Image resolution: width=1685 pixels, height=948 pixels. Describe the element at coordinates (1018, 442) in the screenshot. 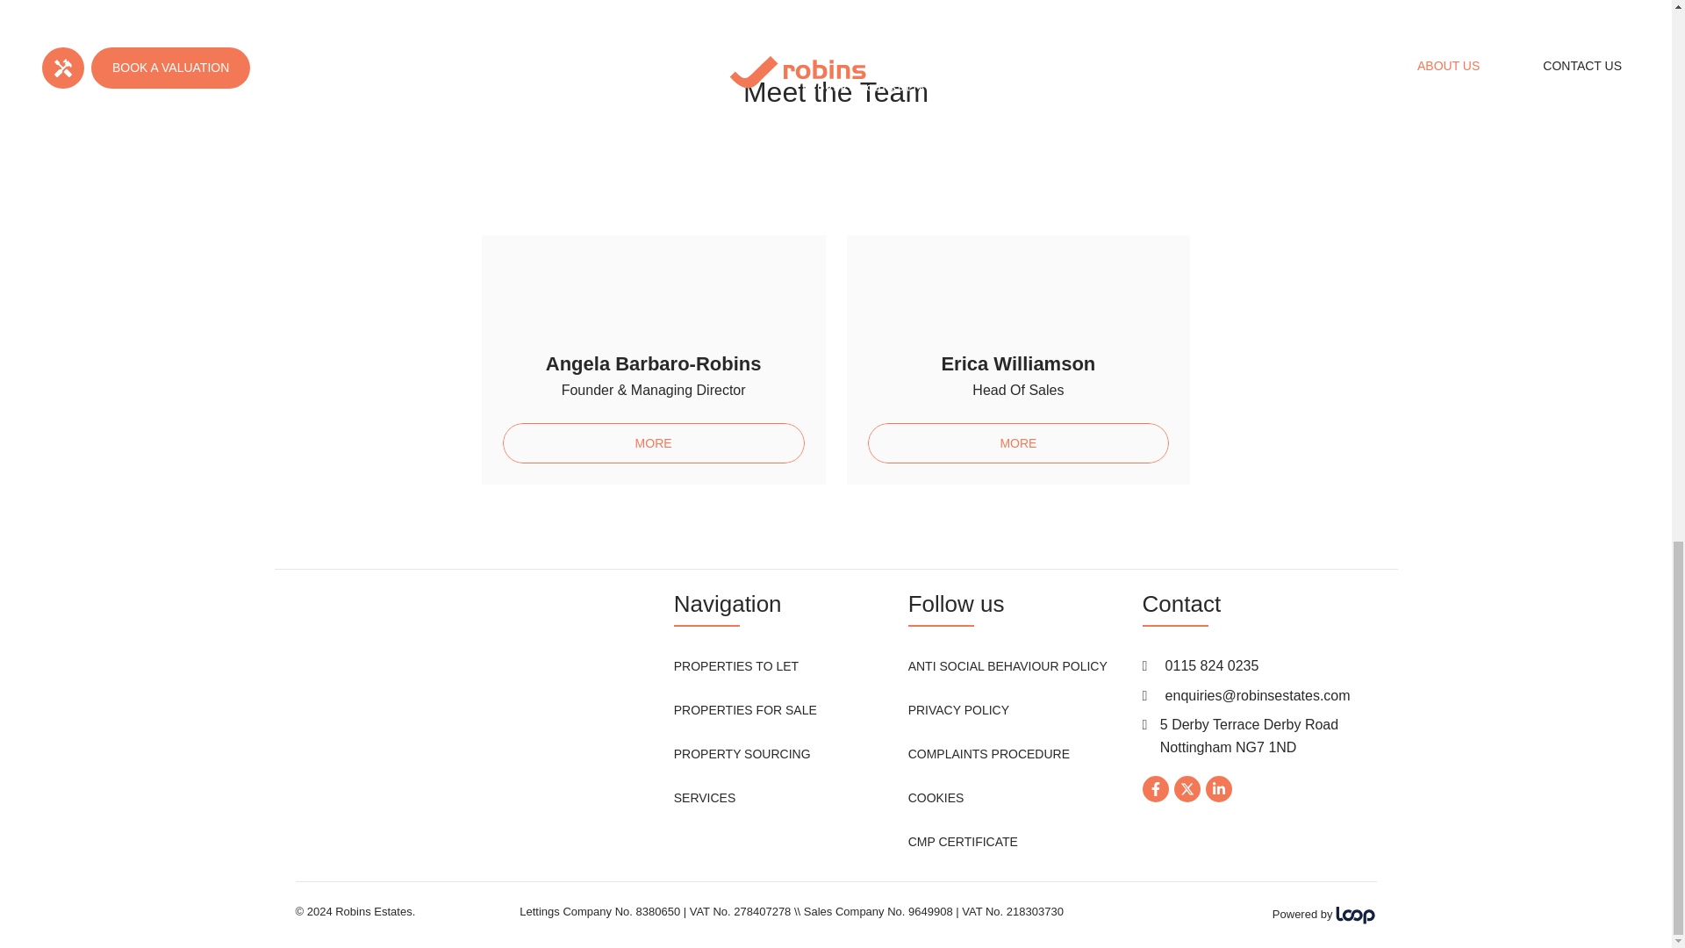

I see `MORE` at that location.